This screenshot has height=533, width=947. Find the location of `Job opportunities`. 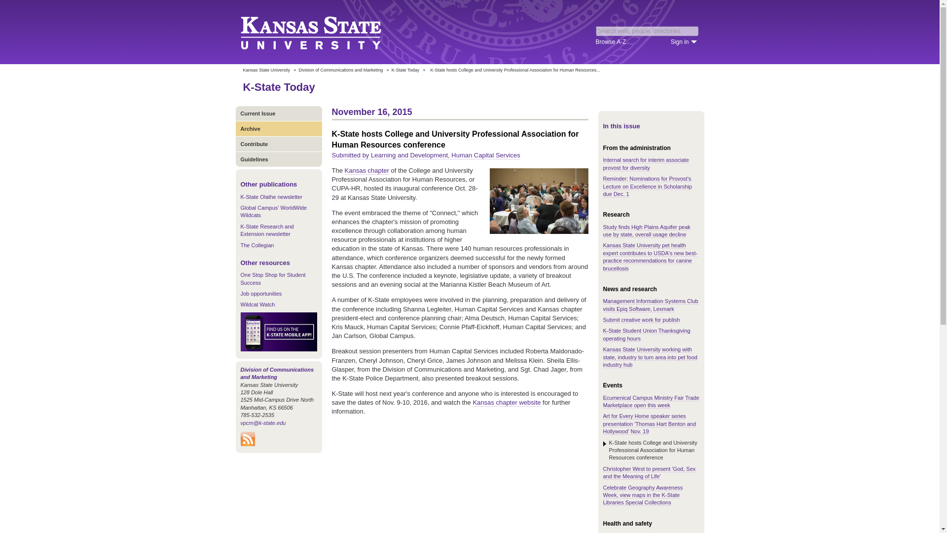

Job opportunities is located at coordinates (261, 293).